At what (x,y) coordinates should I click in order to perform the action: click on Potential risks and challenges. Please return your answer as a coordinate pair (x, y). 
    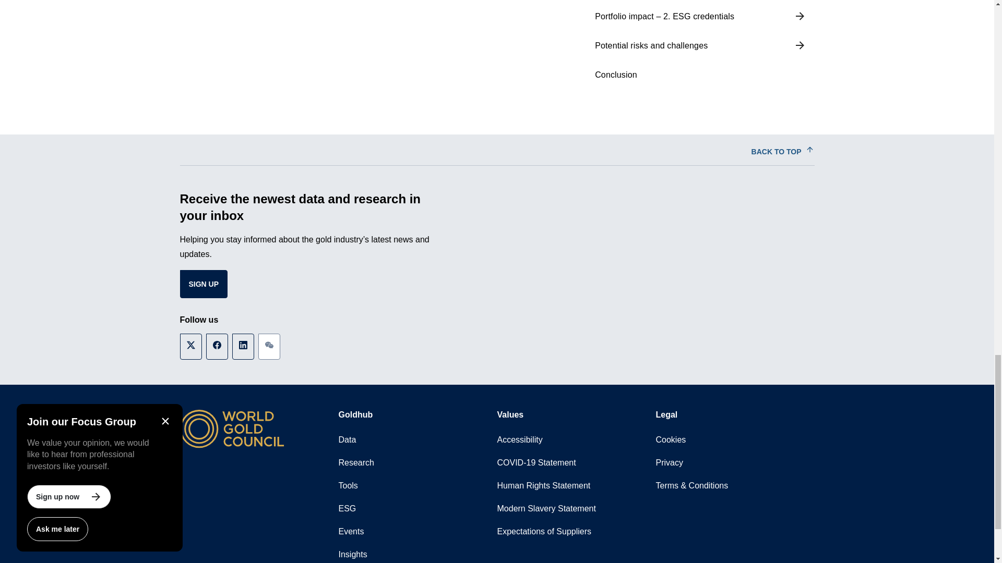
    Looking at the image, I should click on (700, 46).